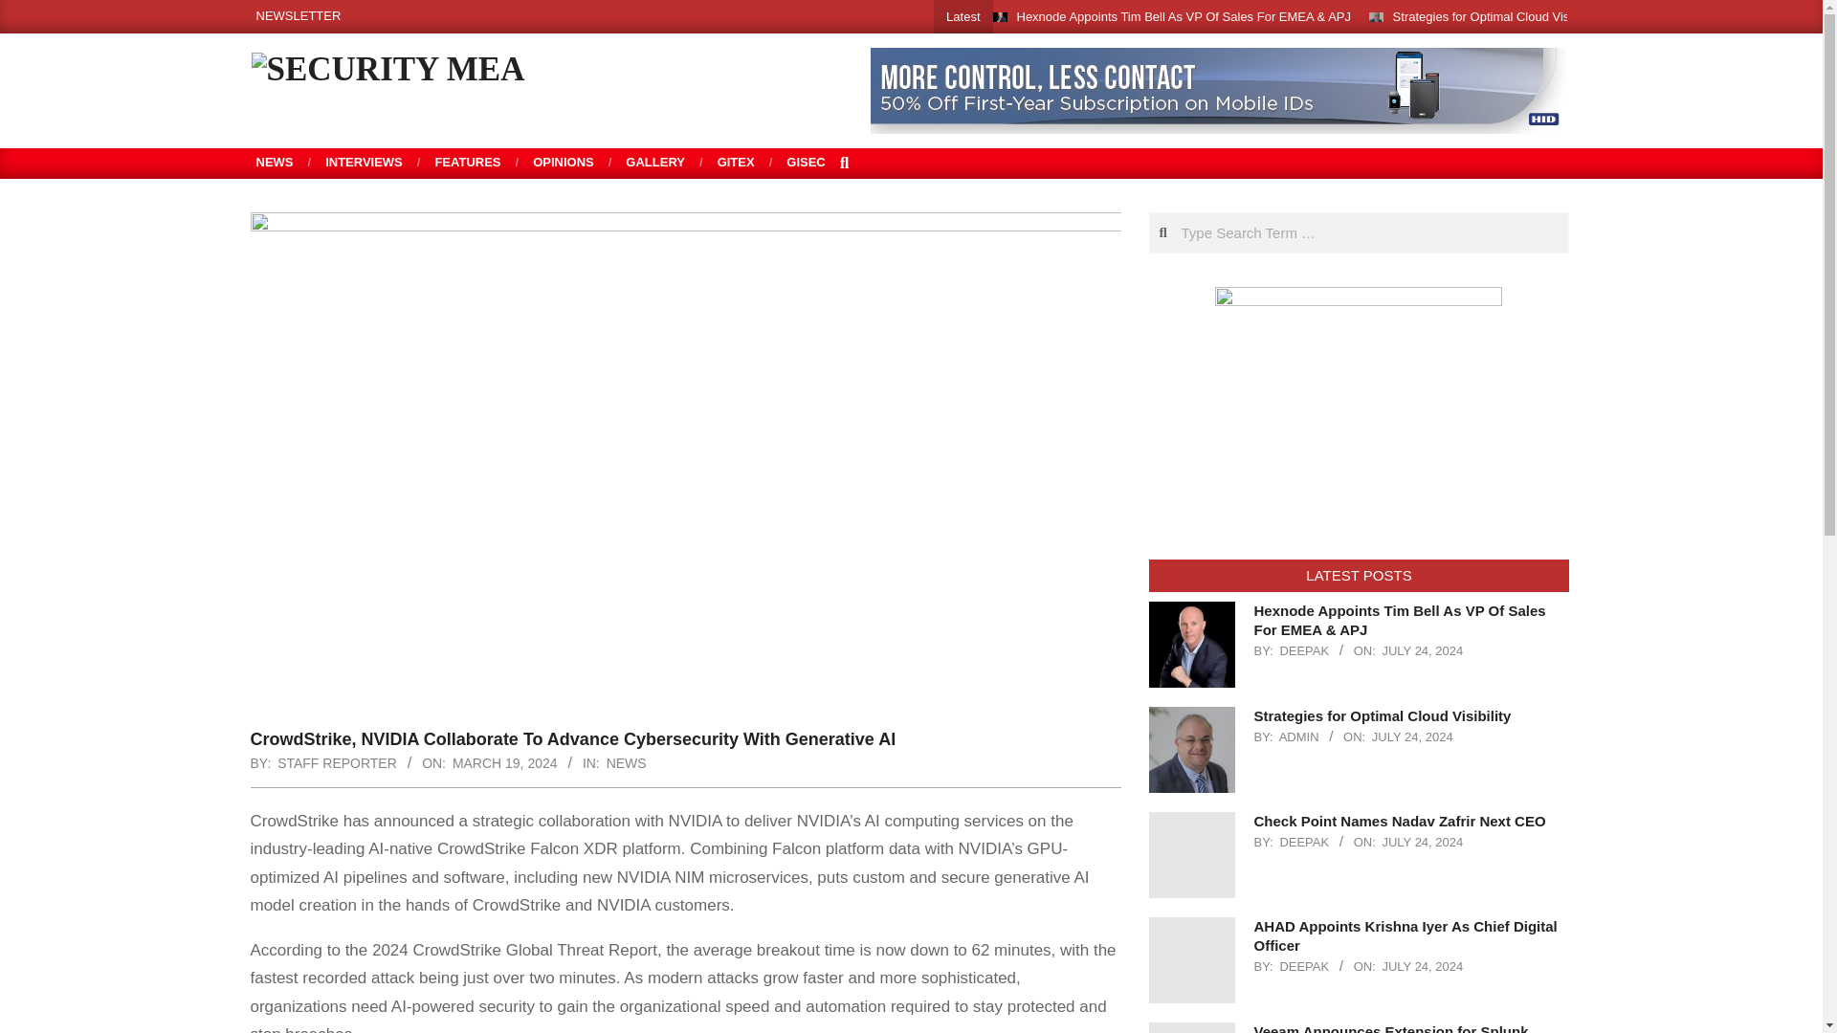  I want to click on INTERVIEWS, so click(364, 163).